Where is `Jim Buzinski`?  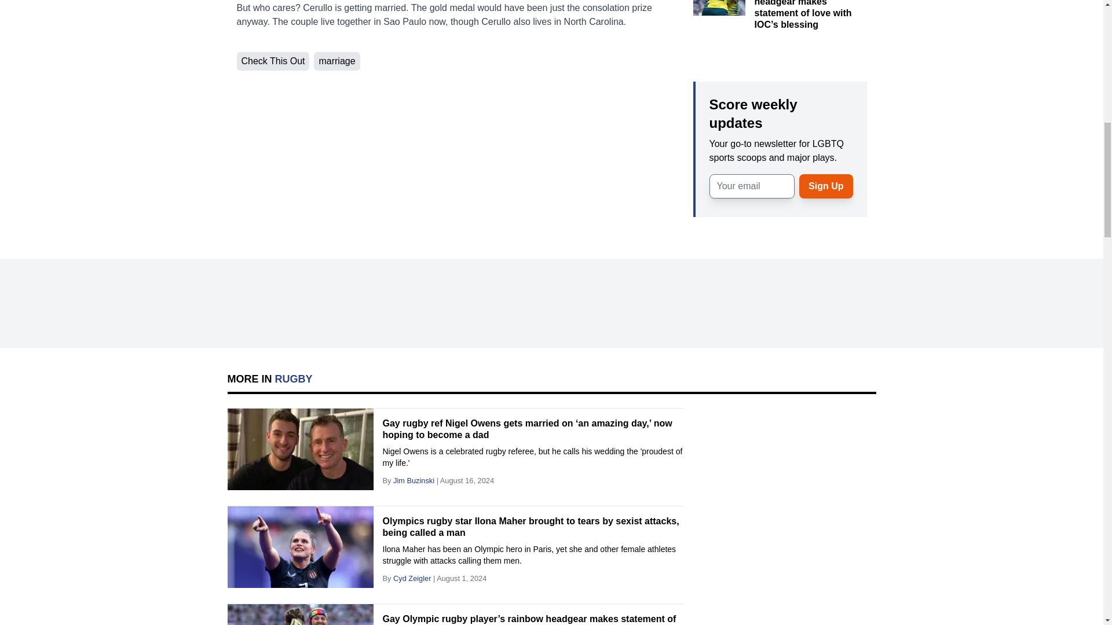 Jim Buzinski is located at coordinates (414, 480).